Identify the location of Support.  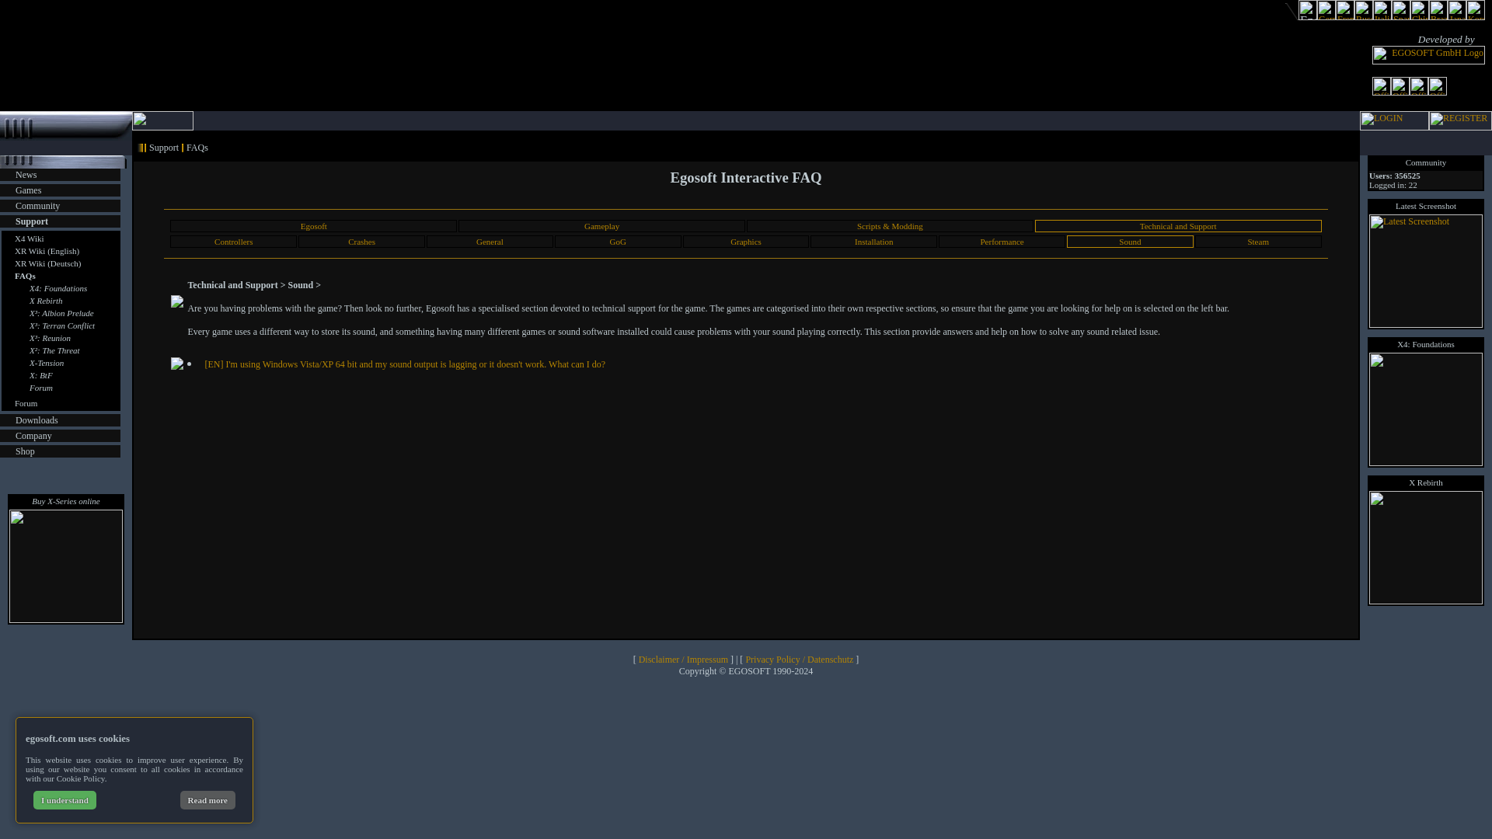
(31, 221).